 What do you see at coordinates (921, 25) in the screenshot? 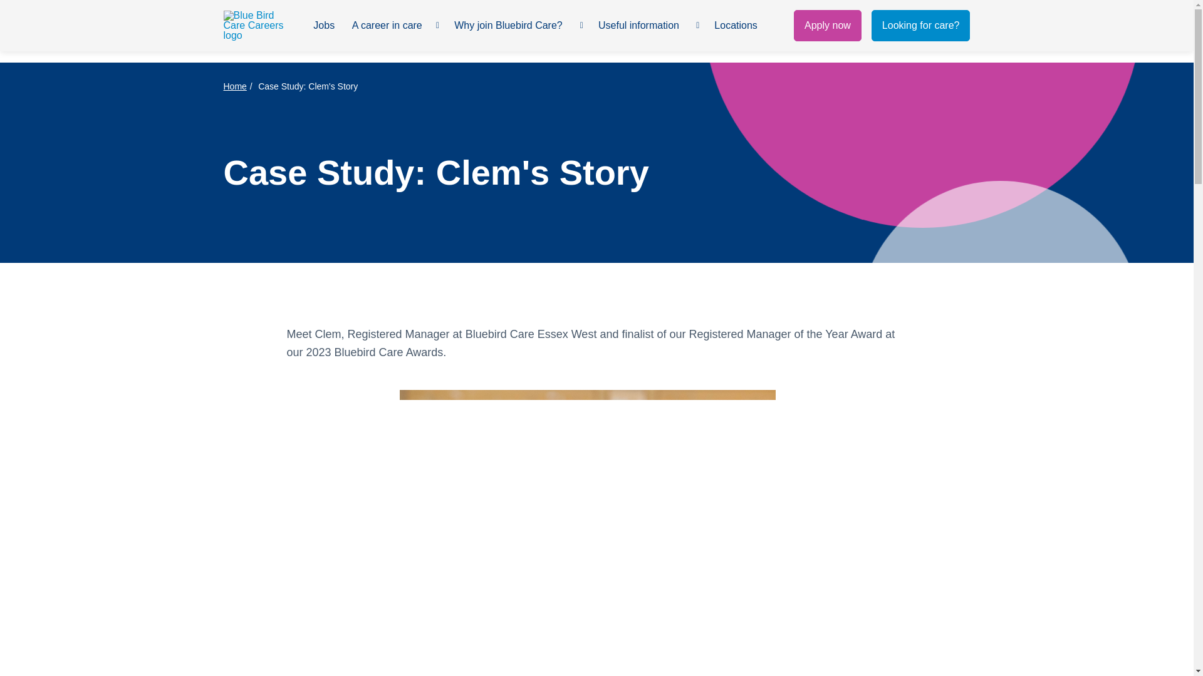
I see `Looking for care?` at bounding box center [921, 25].